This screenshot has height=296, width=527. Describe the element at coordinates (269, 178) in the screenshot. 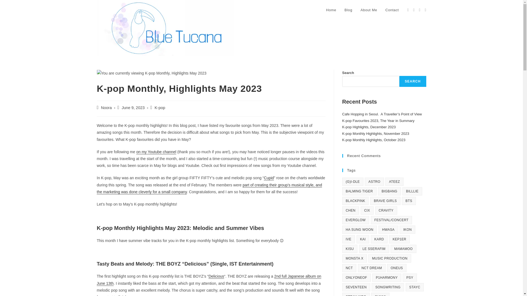

I see `Cupid` at that location.